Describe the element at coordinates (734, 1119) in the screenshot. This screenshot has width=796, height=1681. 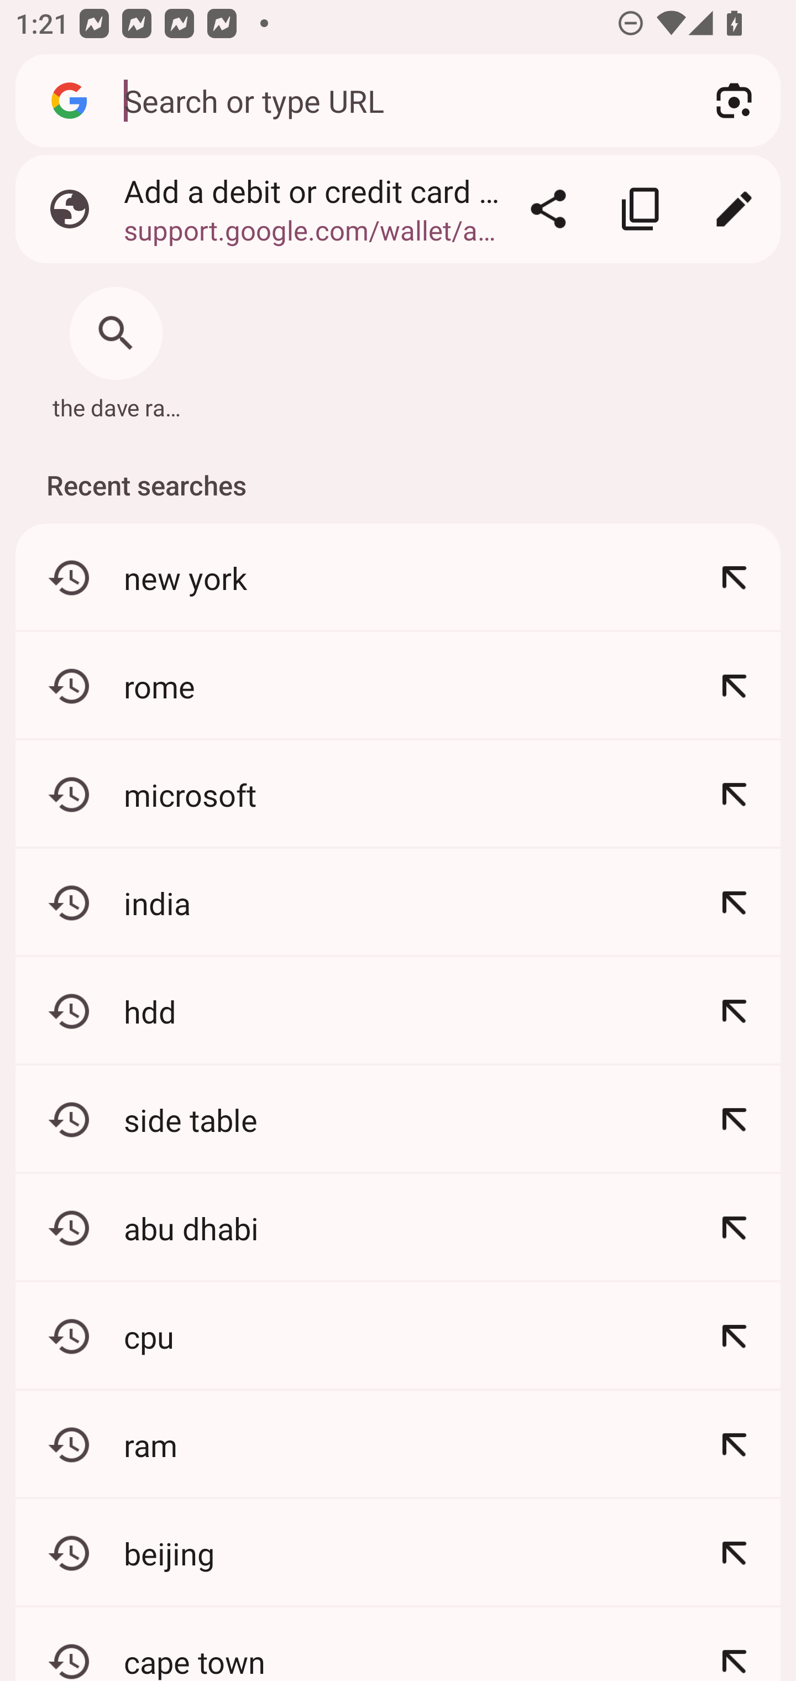
I see `Refine: side table` at that location.